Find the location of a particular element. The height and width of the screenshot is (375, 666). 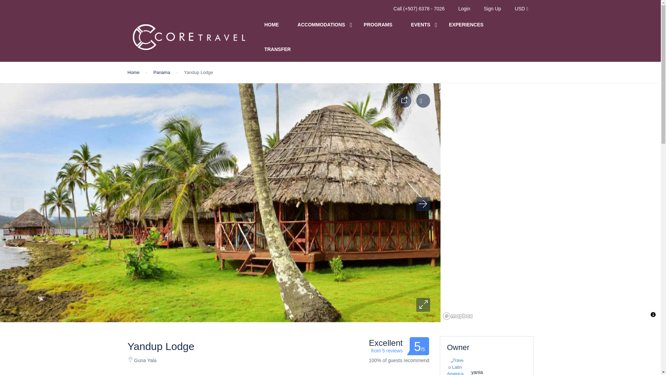

HOME is located at coordinates (272, 25).